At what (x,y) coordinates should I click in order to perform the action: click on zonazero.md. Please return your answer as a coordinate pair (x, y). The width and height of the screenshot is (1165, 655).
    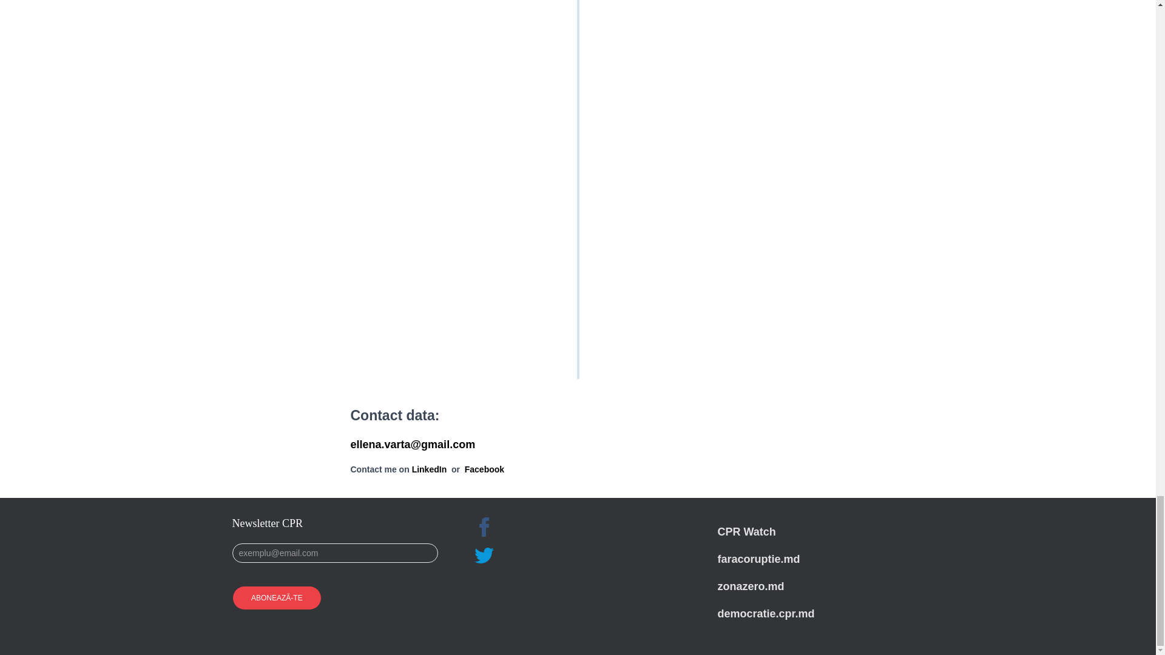
    Looking at the image, I should click on (751, 586).